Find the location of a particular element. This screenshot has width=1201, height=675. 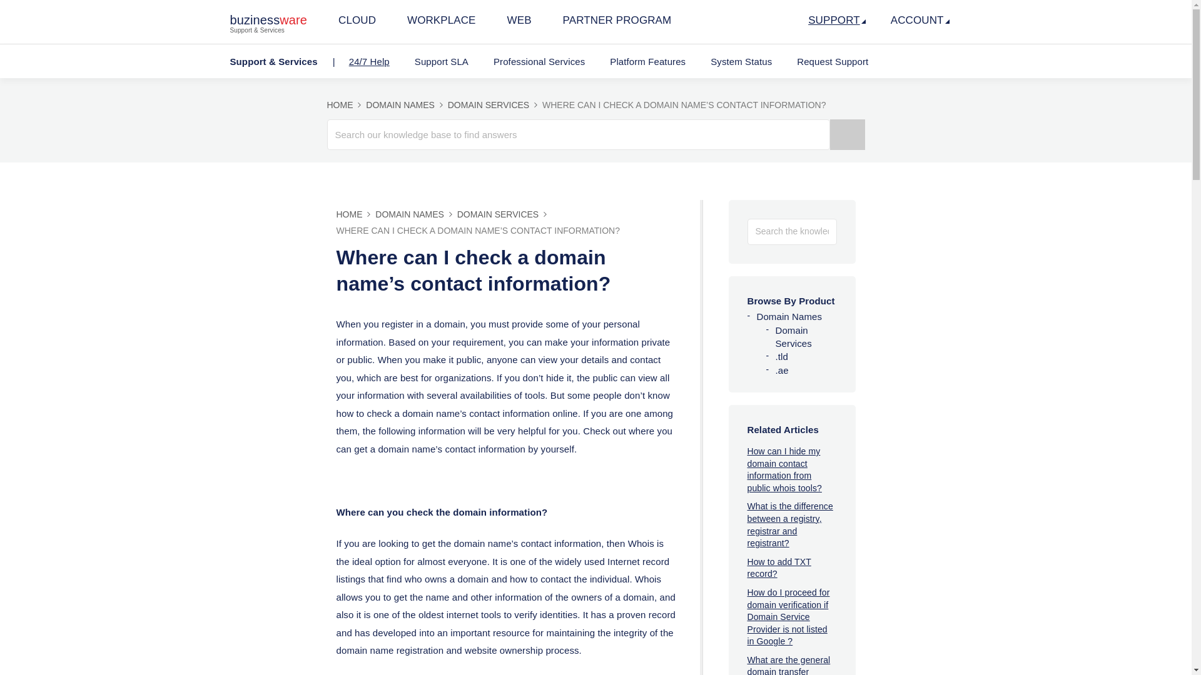

DOMAIN NAMES is located at coordinates (405, 105).